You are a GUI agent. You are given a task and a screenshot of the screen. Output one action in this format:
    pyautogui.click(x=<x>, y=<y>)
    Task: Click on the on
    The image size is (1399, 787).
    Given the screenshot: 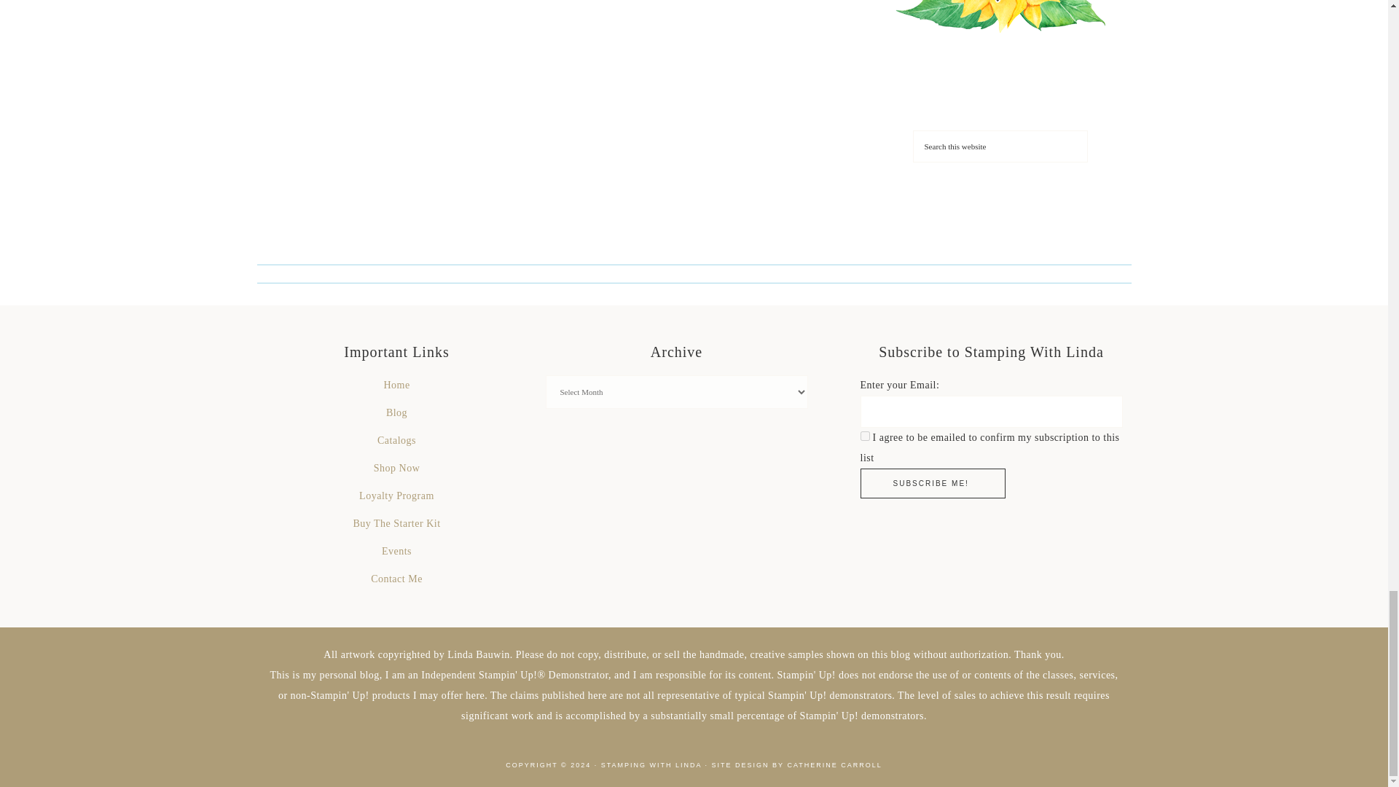 What is the action you would take?
    pyautogui.click(x=864, y=436)
    